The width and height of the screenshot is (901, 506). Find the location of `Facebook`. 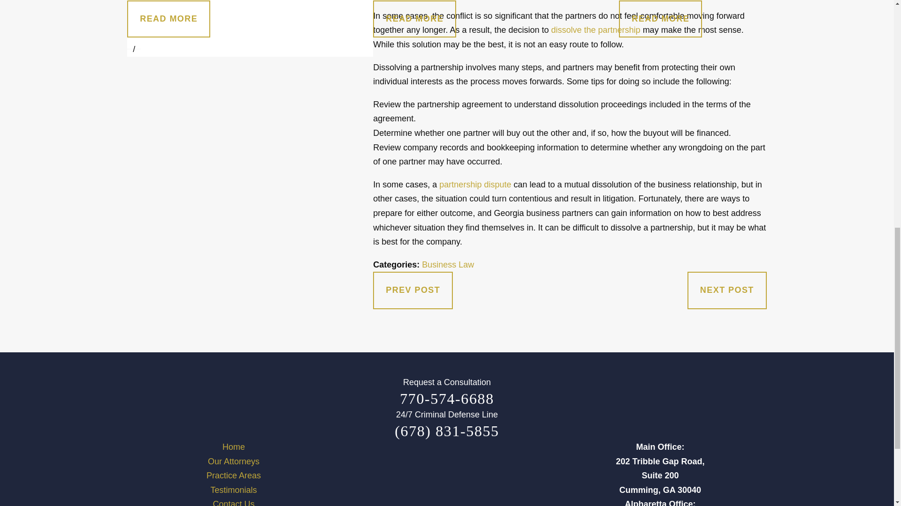

Facebook is located at coordinates (391, 477).